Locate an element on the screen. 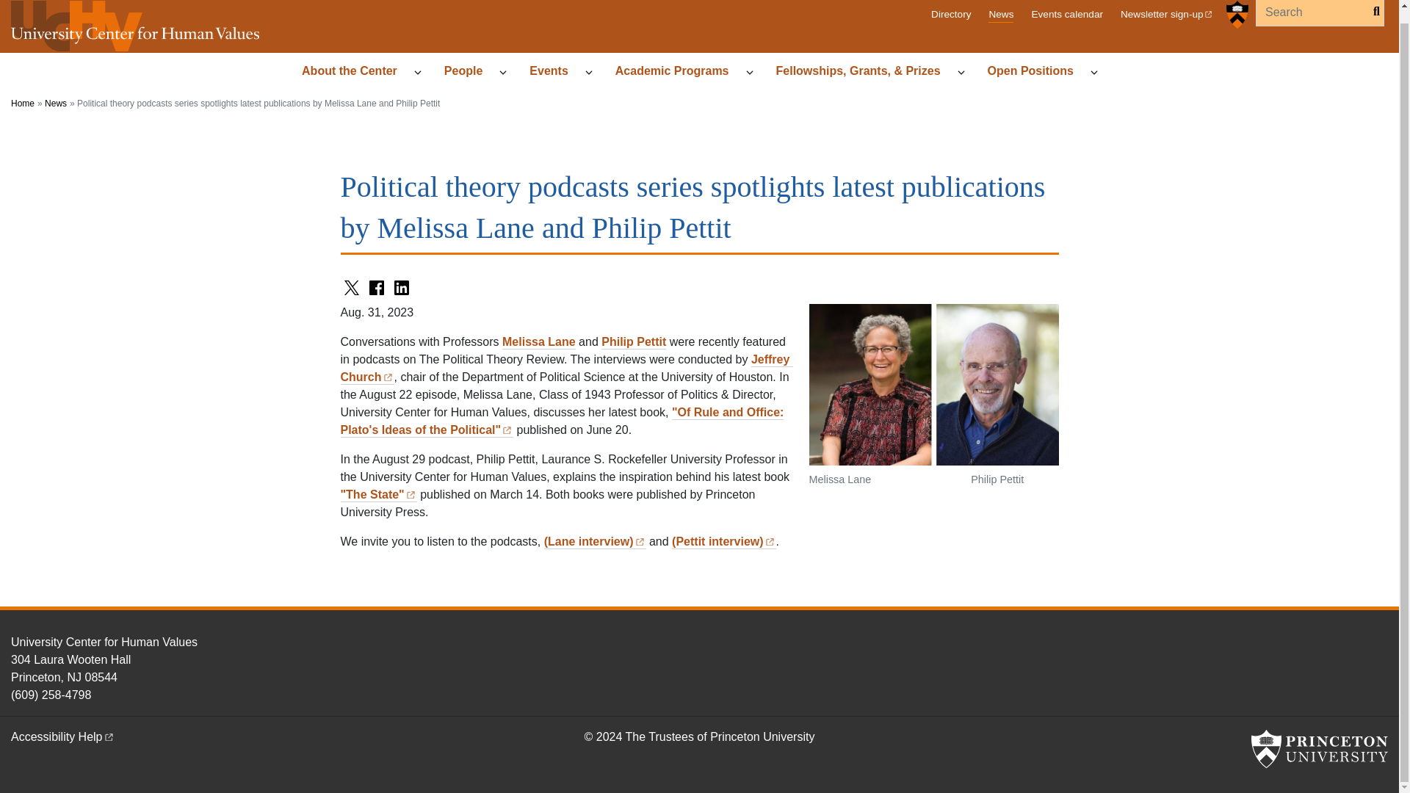  Link is external is located at coordinates (507, 427).